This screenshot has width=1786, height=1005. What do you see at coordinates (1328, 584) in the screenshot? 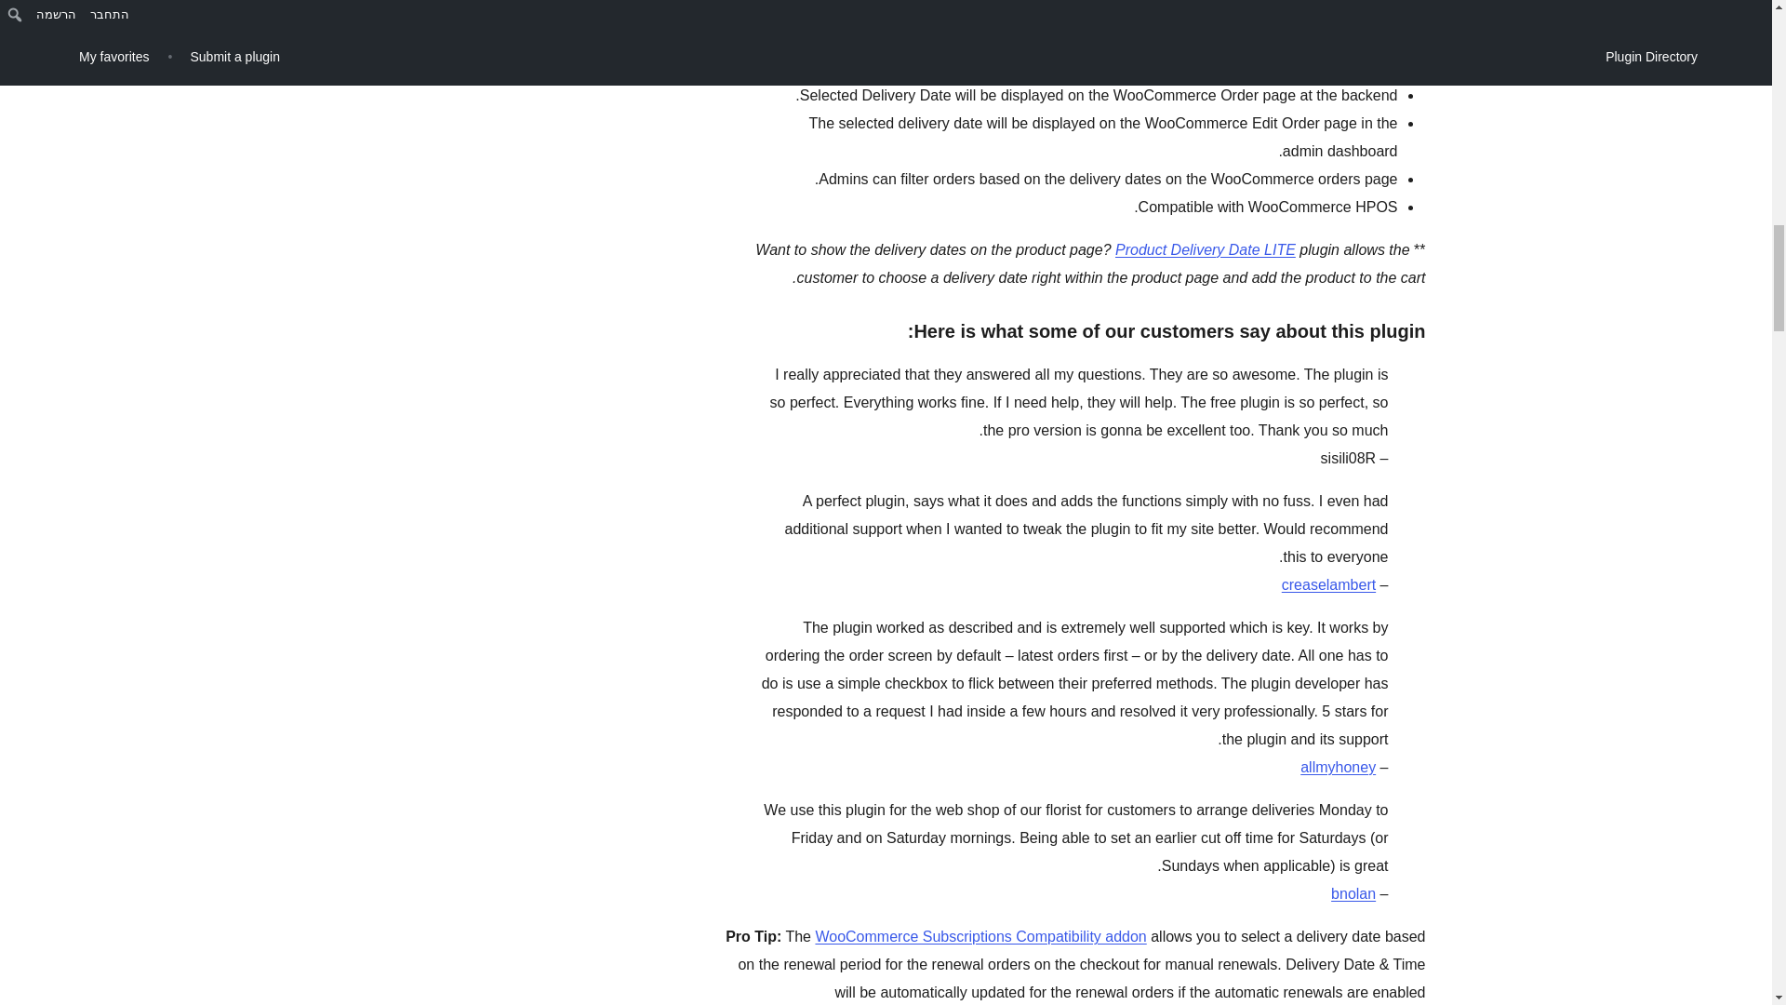
I see `creaselambert` at bounding box center [1328, 584].